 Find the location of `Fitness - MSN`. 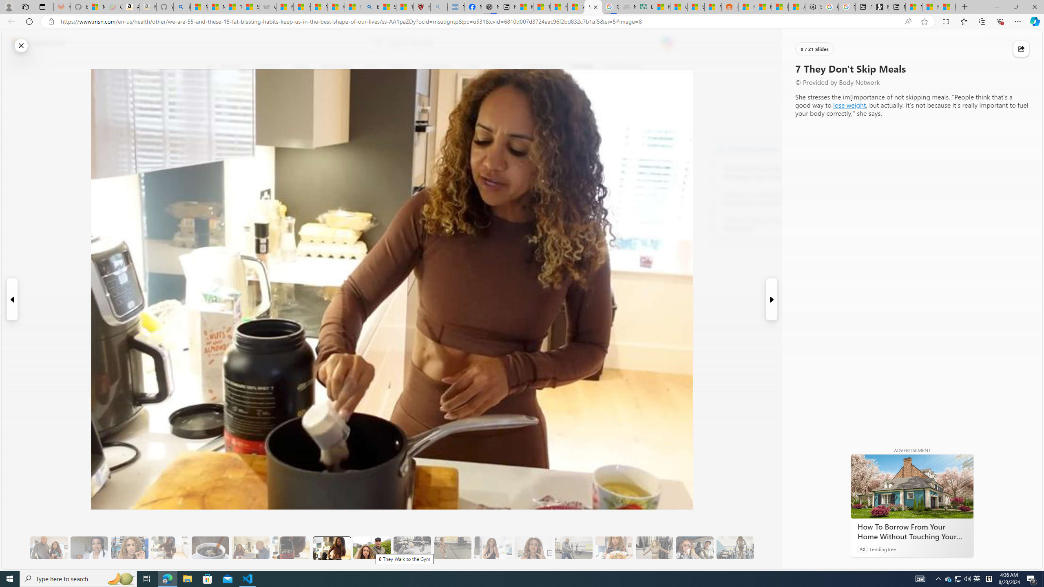

Fitness - MSN is located at coordinates (559, 7).